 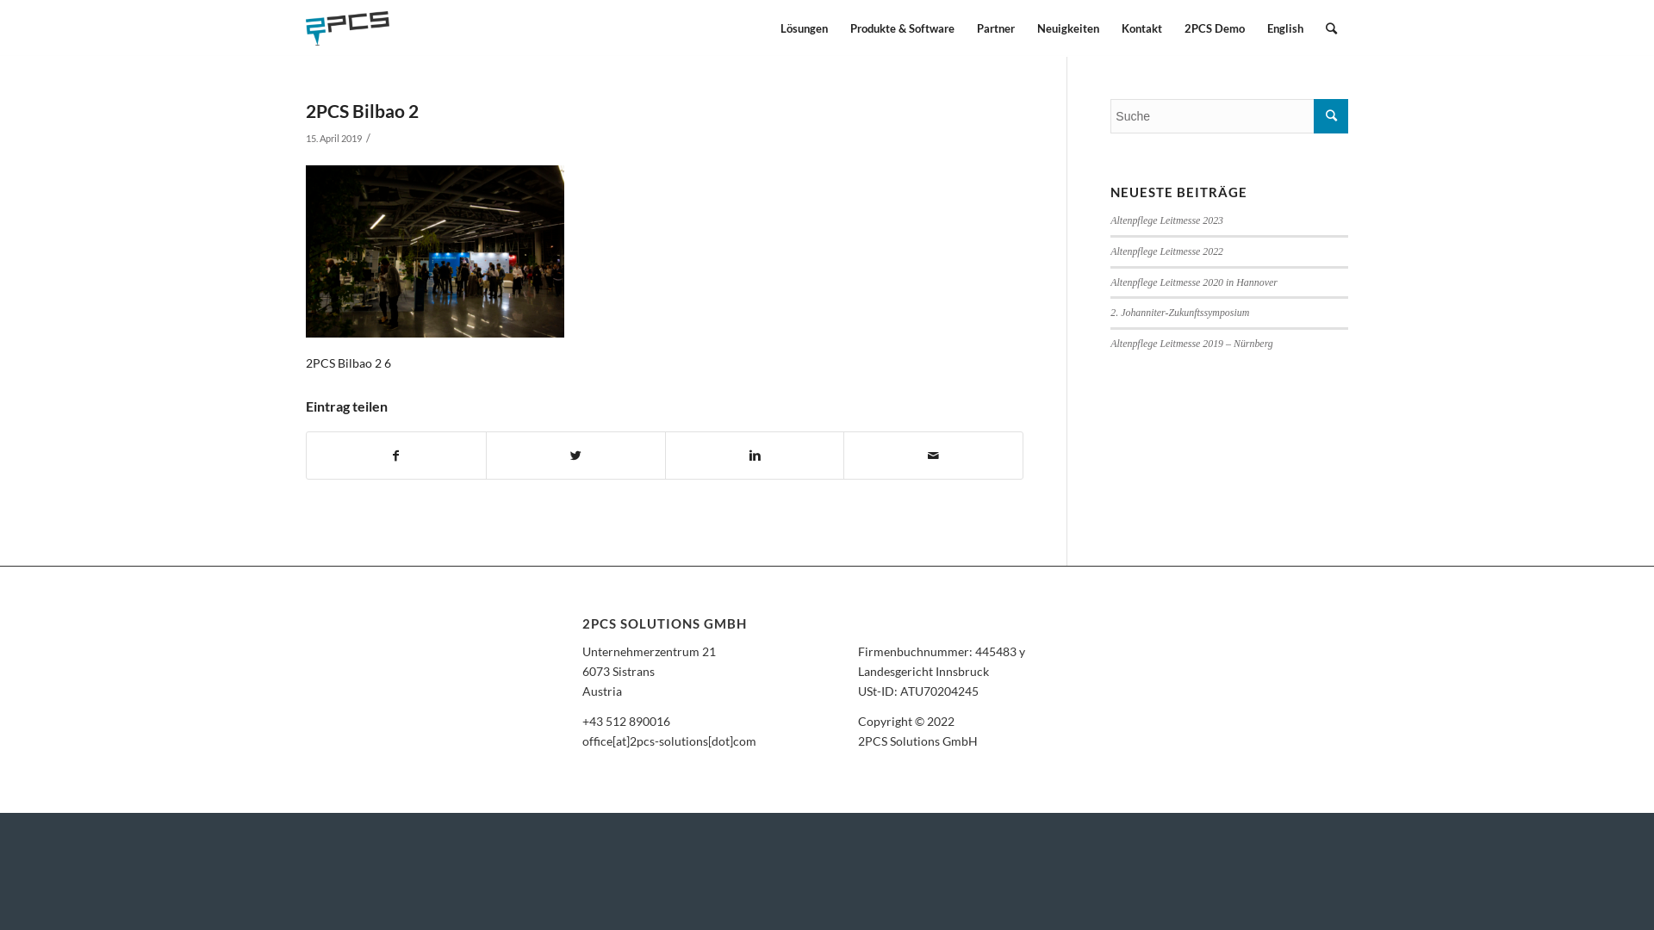 What do you see at coordinates (1166, 220) in the screenshot?
I see `Altenpflege Leitmesse 2023` at bounding box center [1166, 220].